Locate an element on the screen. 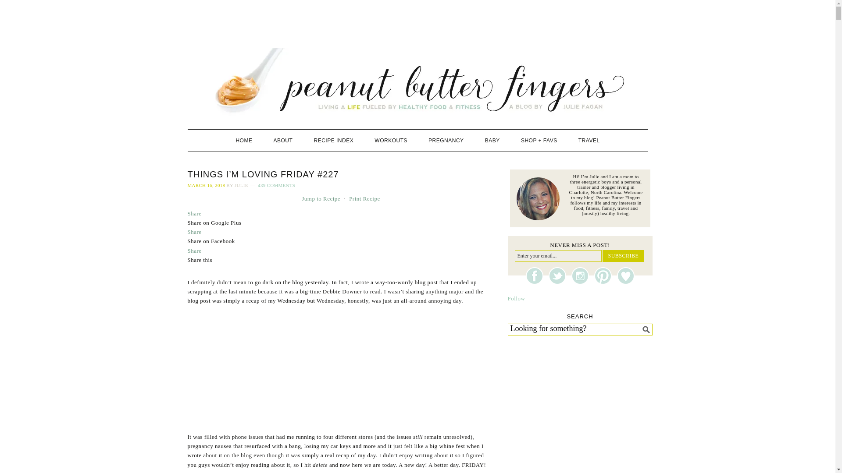 The height and width of the screenshot is (473, 842). JULIE is located at coordinates (241, 185).